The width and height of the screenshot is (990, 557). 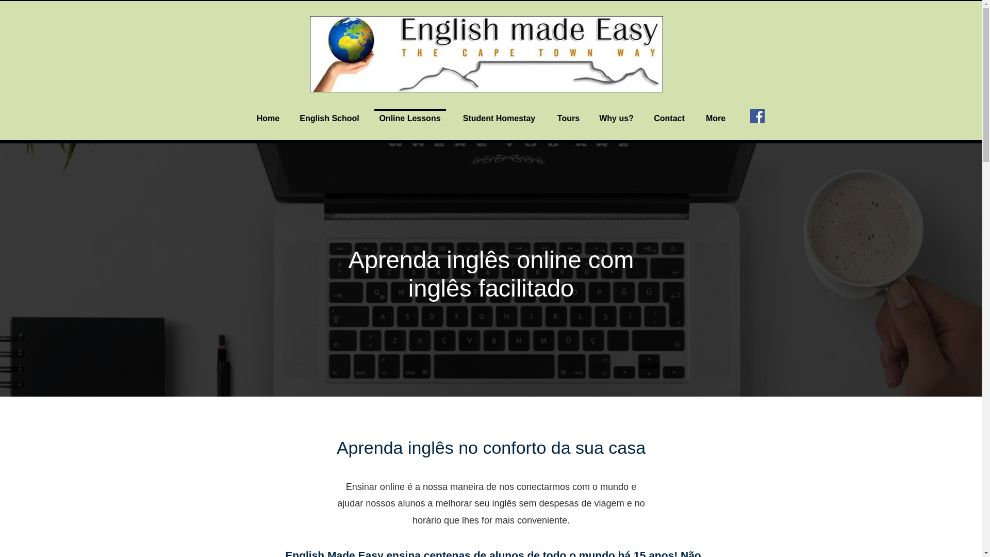 I want to click on Contact, so click(x=669, y=113).